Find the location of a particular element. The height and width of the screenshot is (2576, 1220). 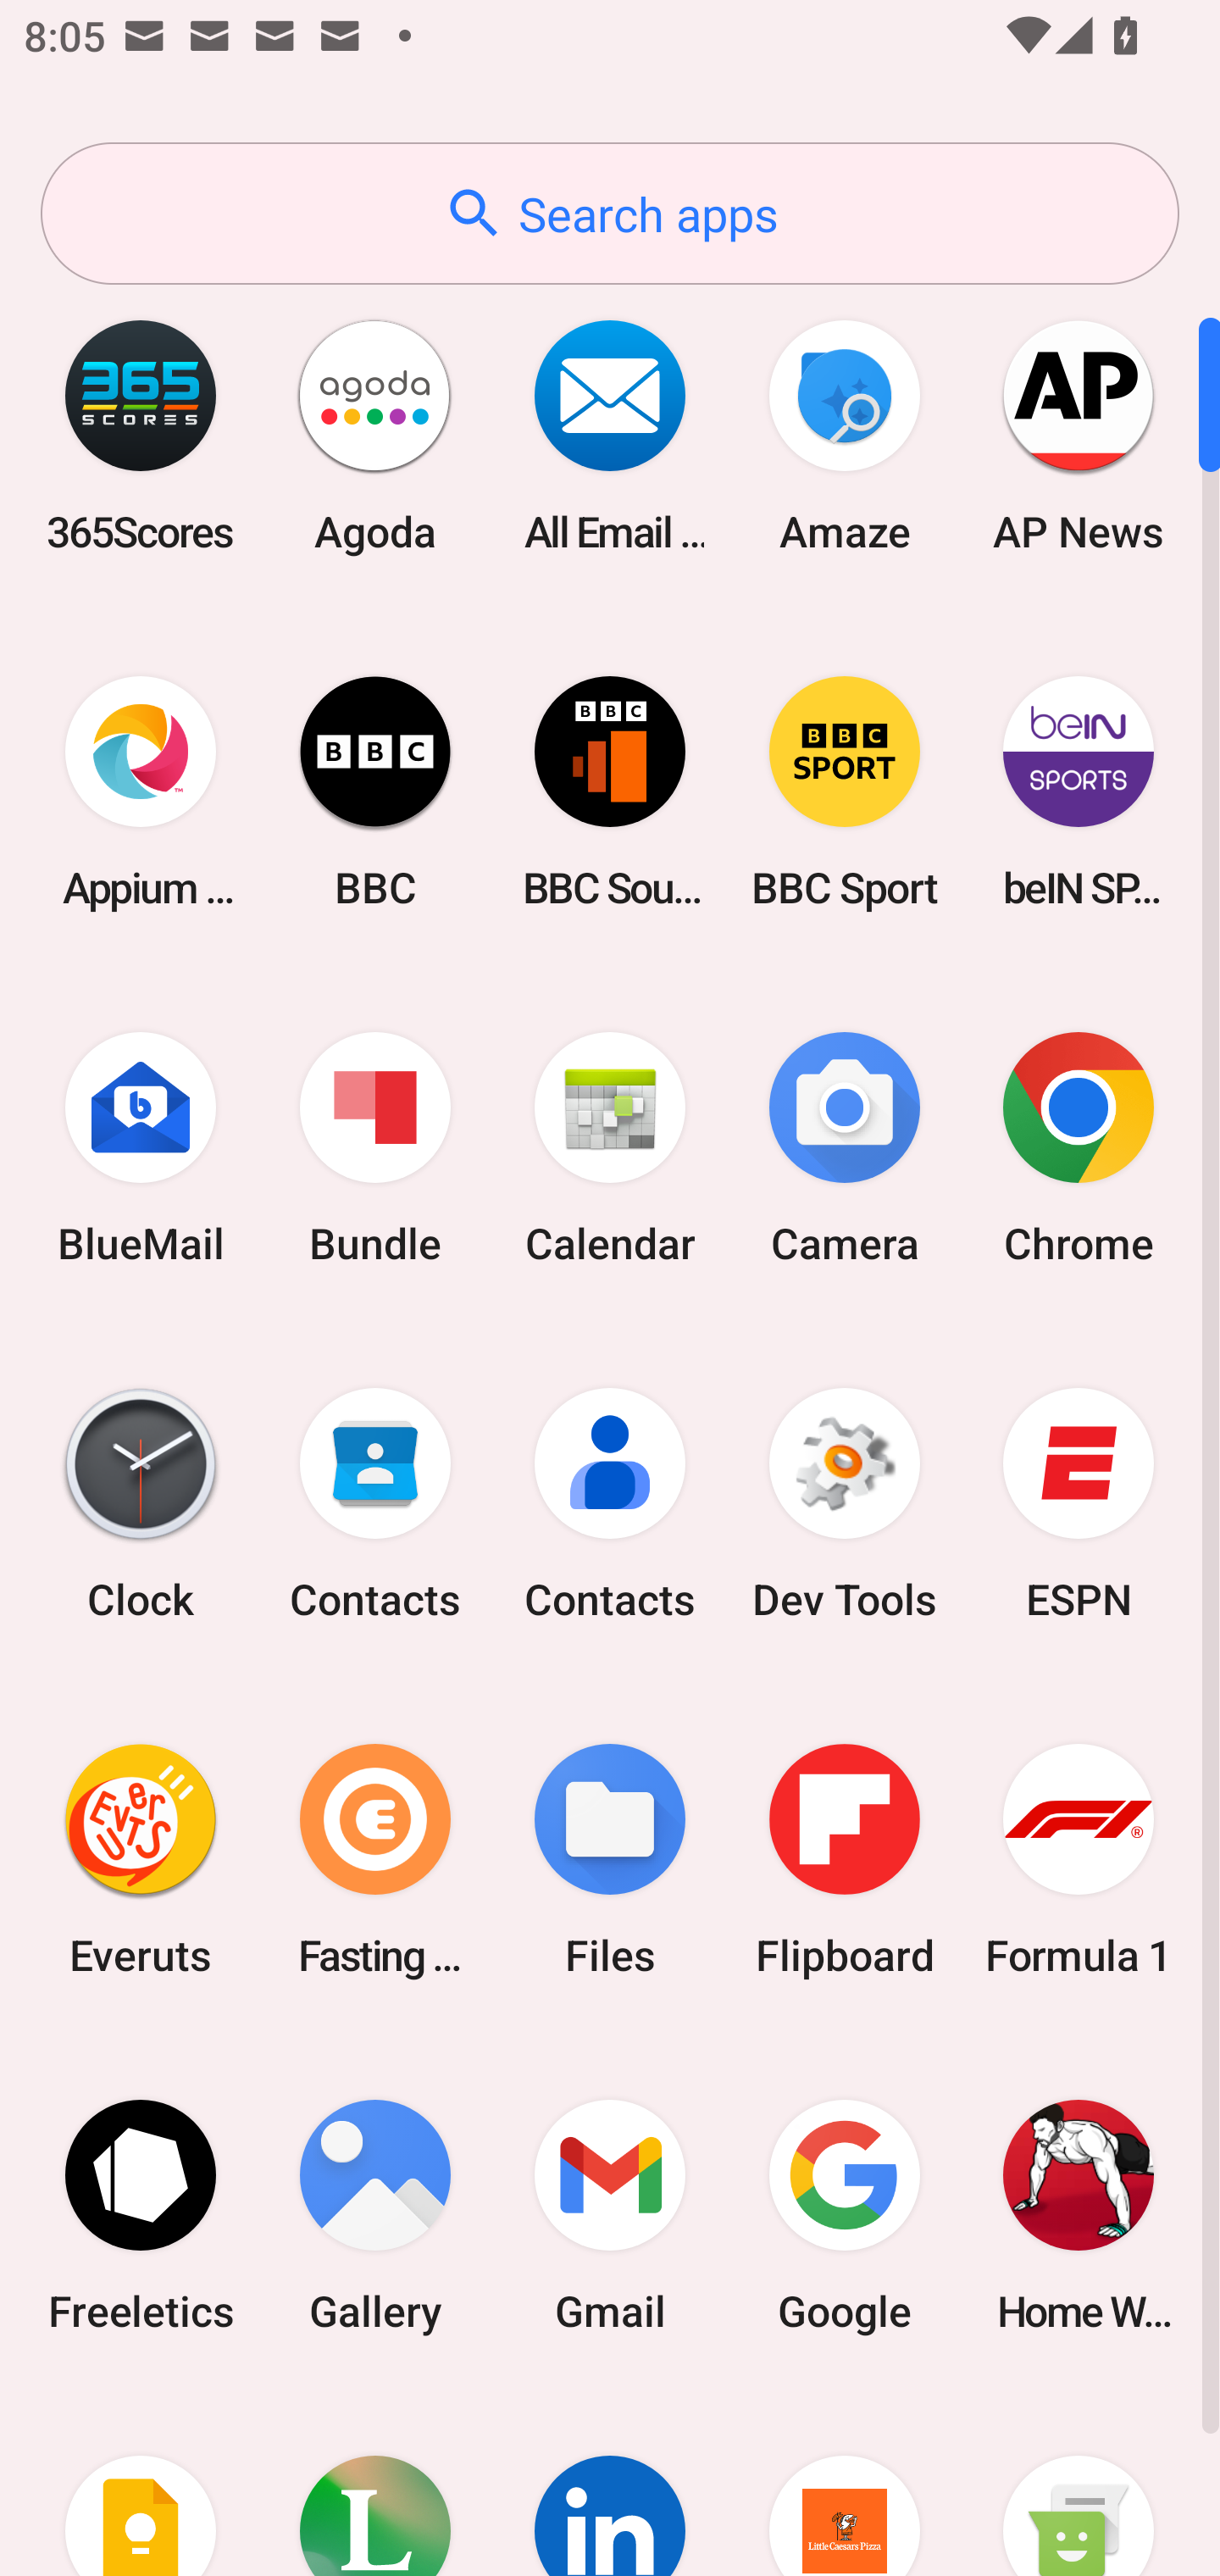

Little Caesars Pizza is located at coordinates (844, 2484).